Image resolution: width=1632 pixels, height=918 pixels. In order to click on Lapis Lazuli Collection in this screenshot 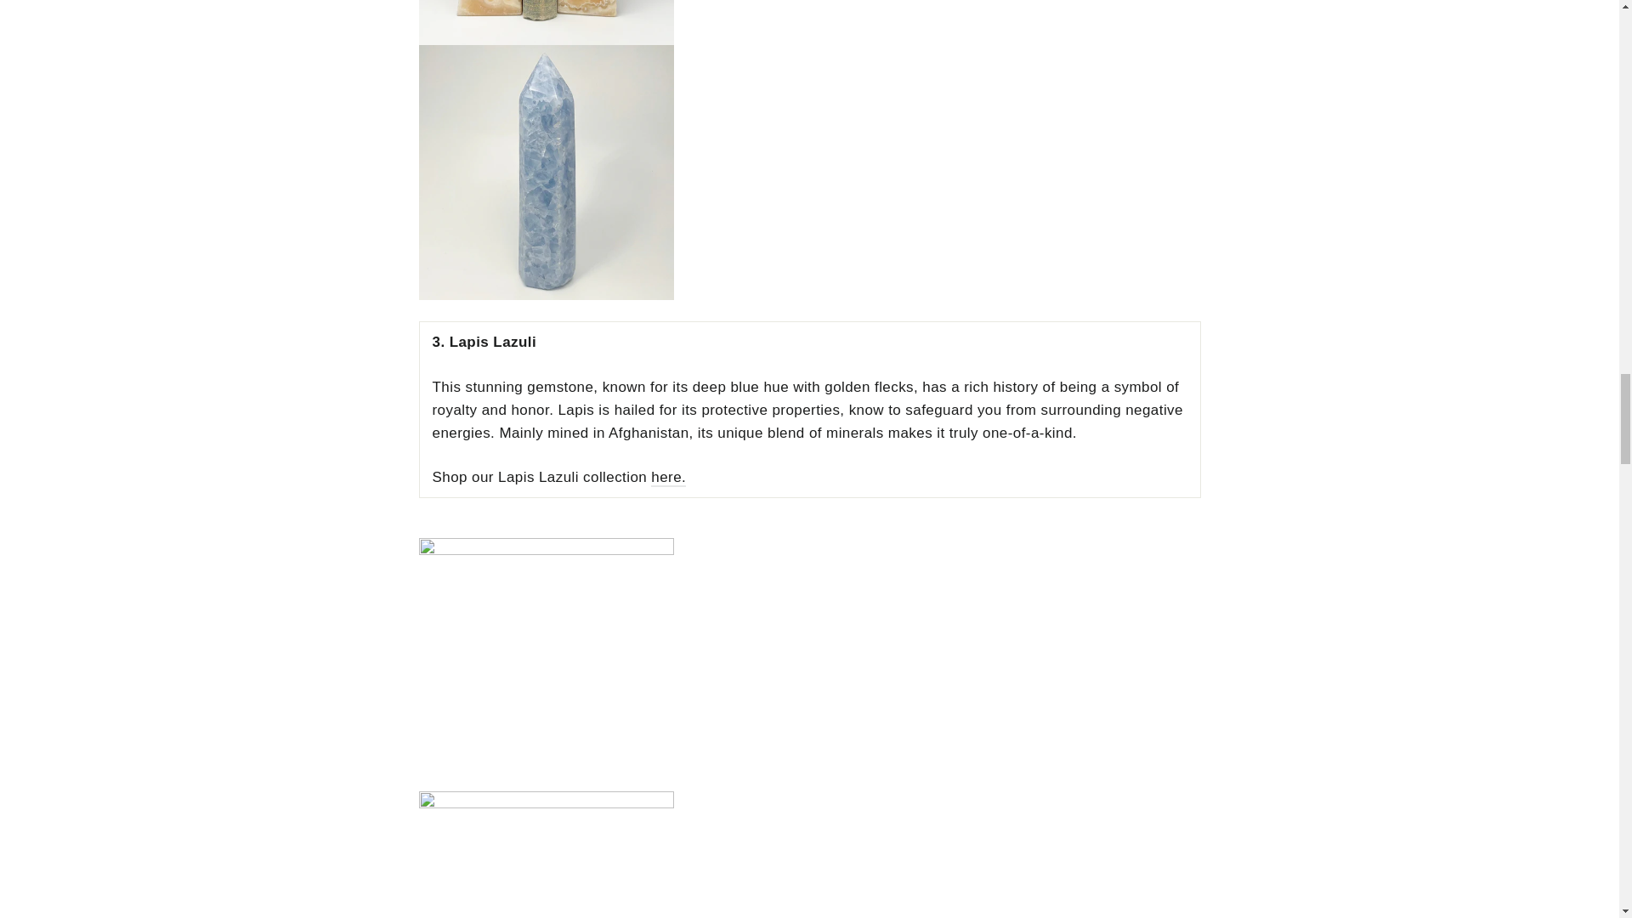, I will do `click(668, 478)`.